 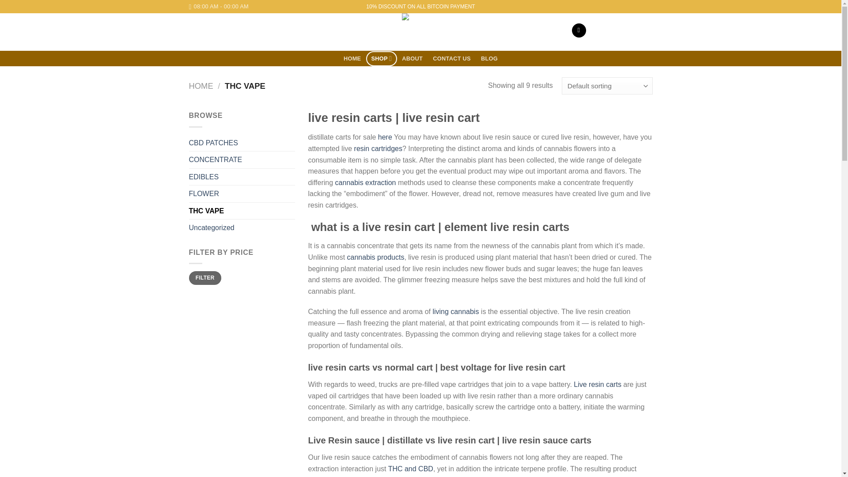 I want to click on THC and CBD, so click(x=411, y=469).